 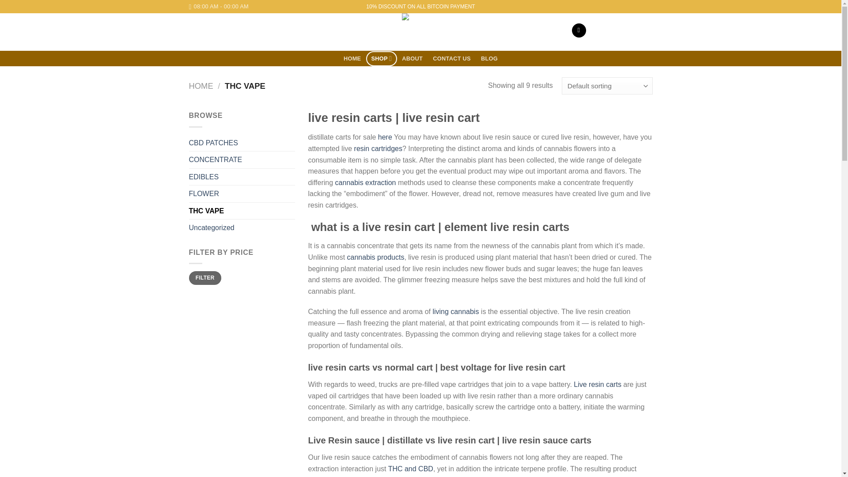 I want to click on THC and CBD, so click(x=411, y=469).